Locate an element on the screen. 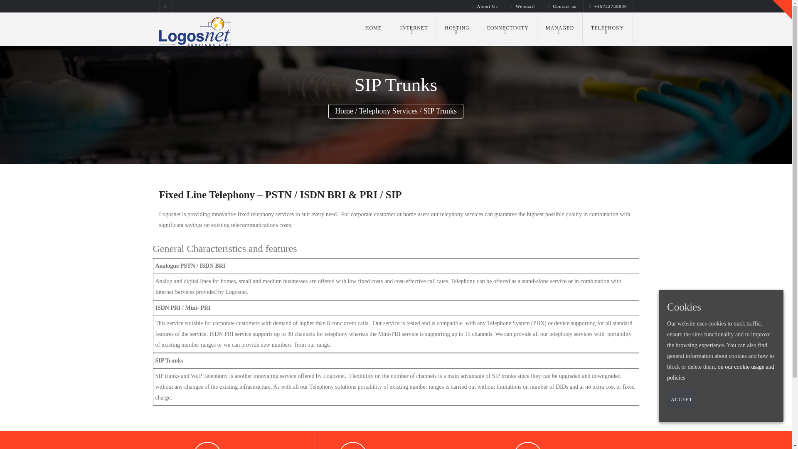  HOSTING is located at coordinates (457, 28).